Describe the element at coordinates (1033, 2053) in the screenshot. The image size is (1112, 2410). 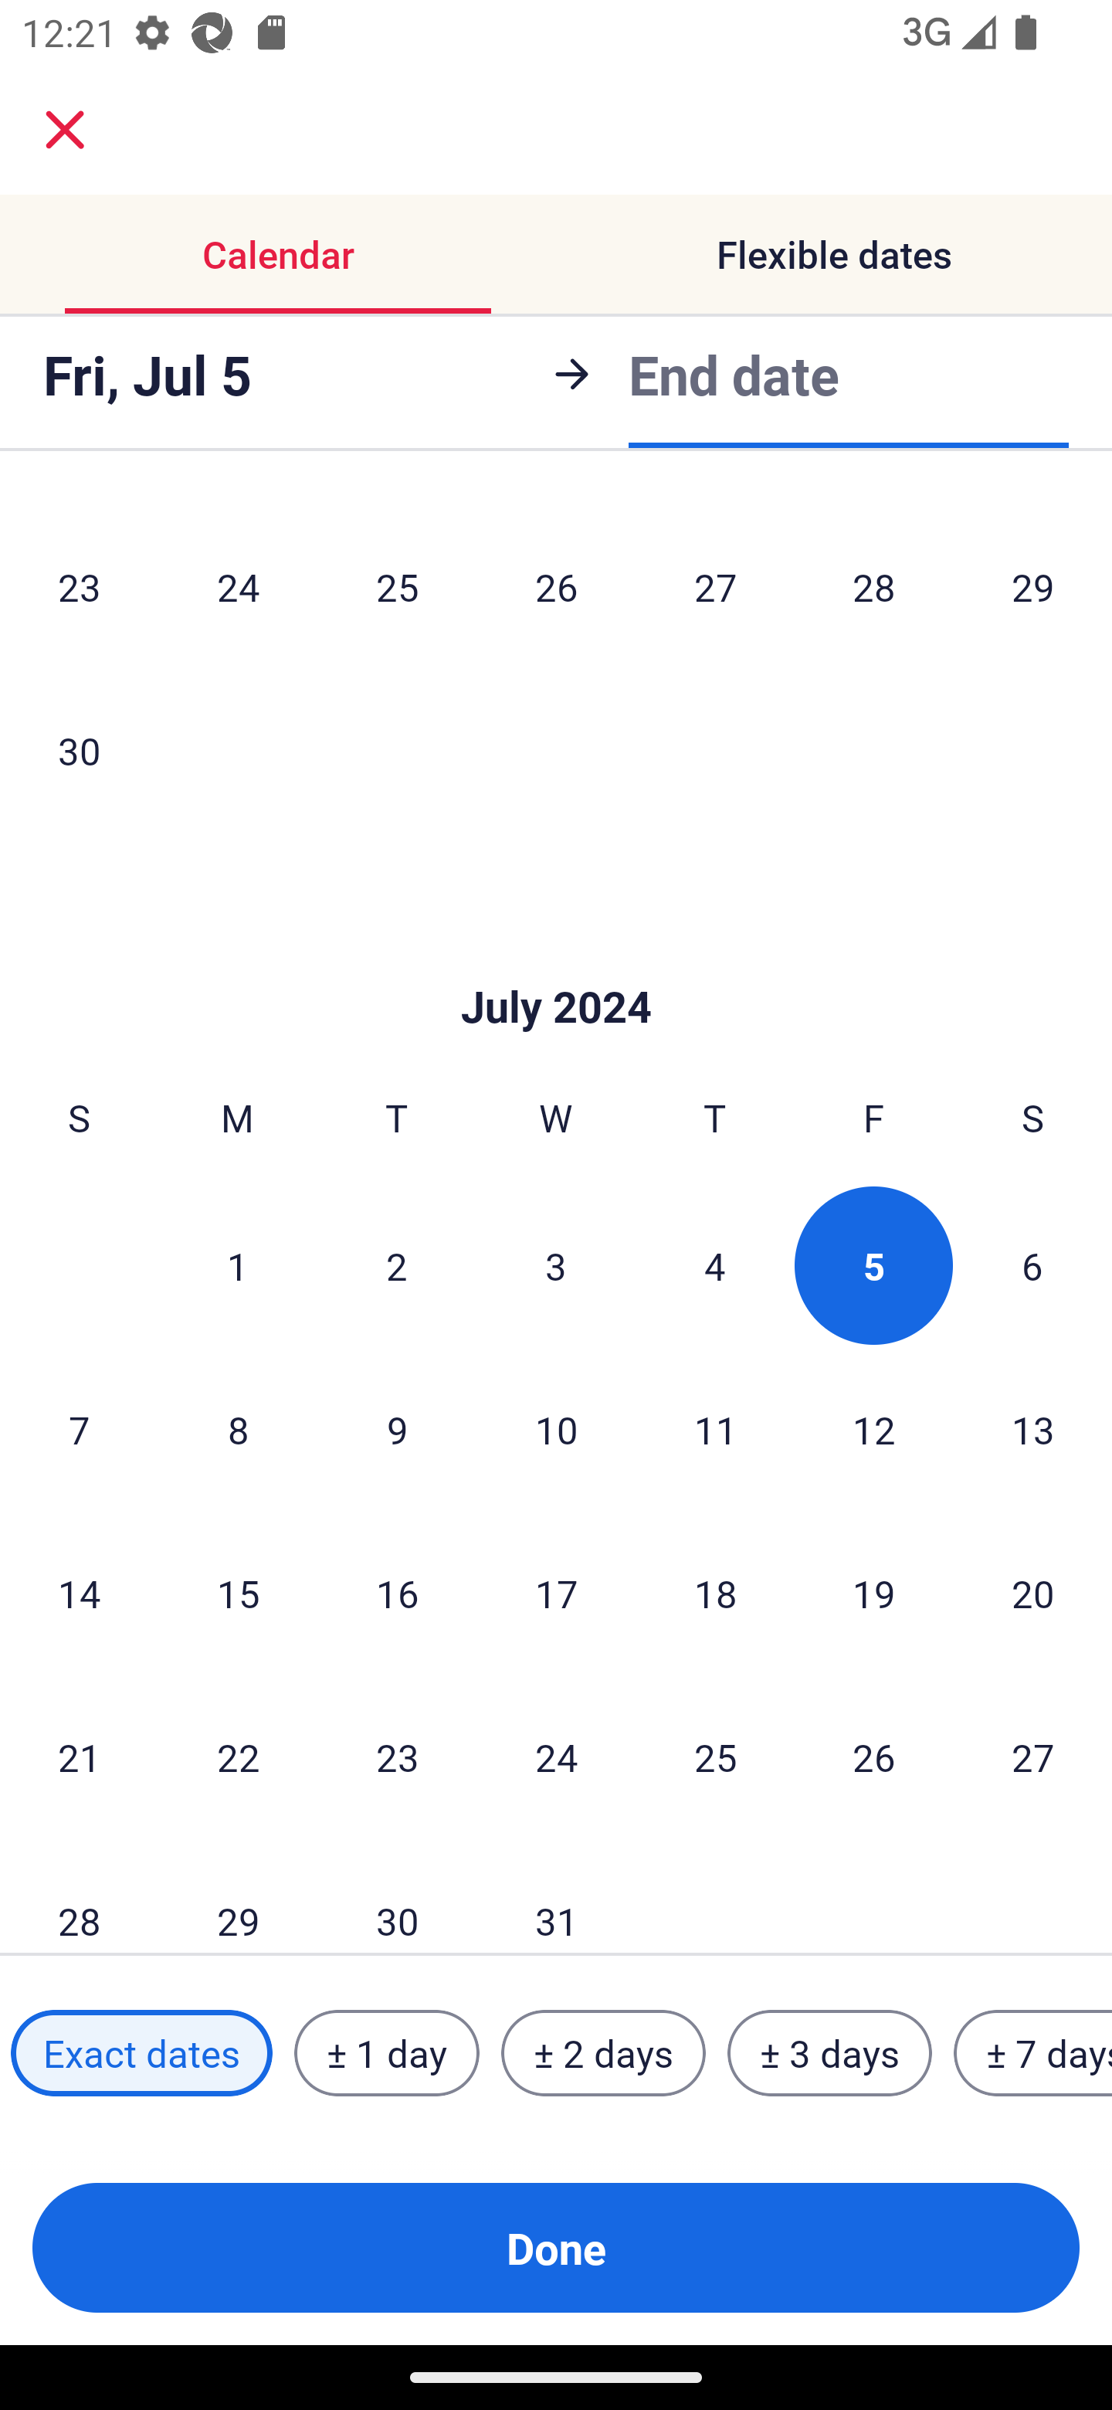
I see `± 7 days` at that location.